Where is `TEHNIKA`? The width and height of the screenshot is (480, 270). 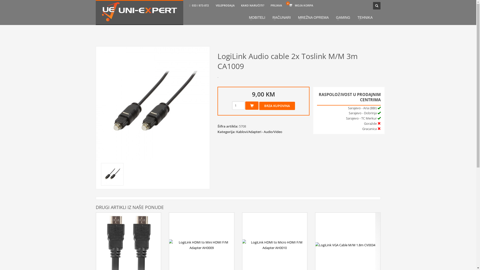 TEHNIKA is located at coordinates (365, 17).